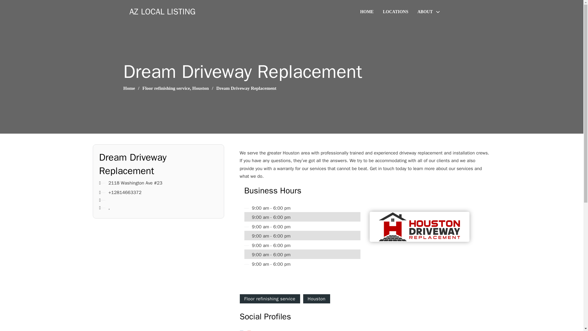 The image size is (588, 331). Describe the element at coordinates (200, 88) in the screenshot. I see `Houston` at that location.